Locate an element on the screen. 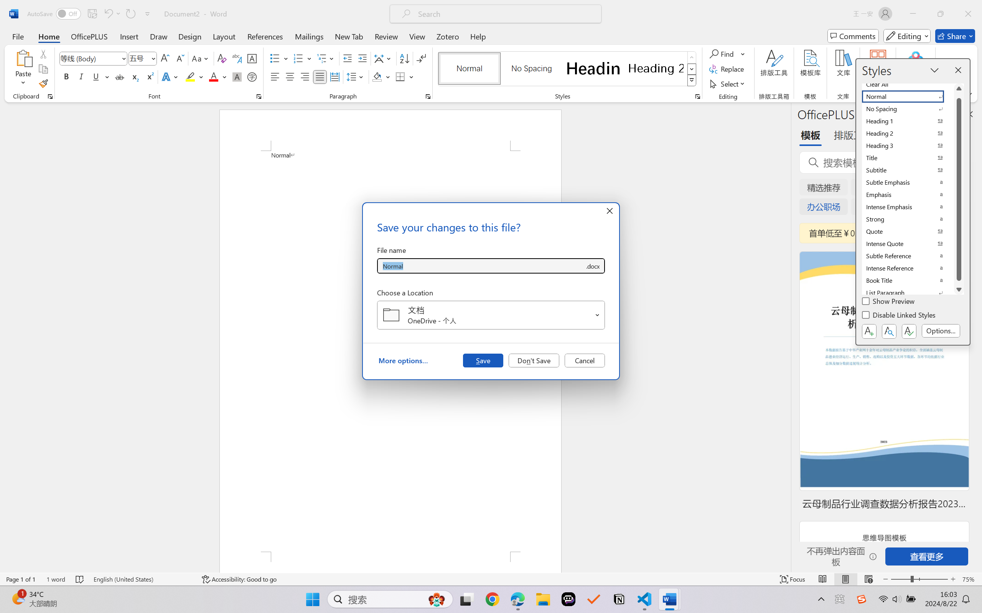 The image size is (982, 613). Class: NetUIScrollBar is located at coordinates (786, 337).